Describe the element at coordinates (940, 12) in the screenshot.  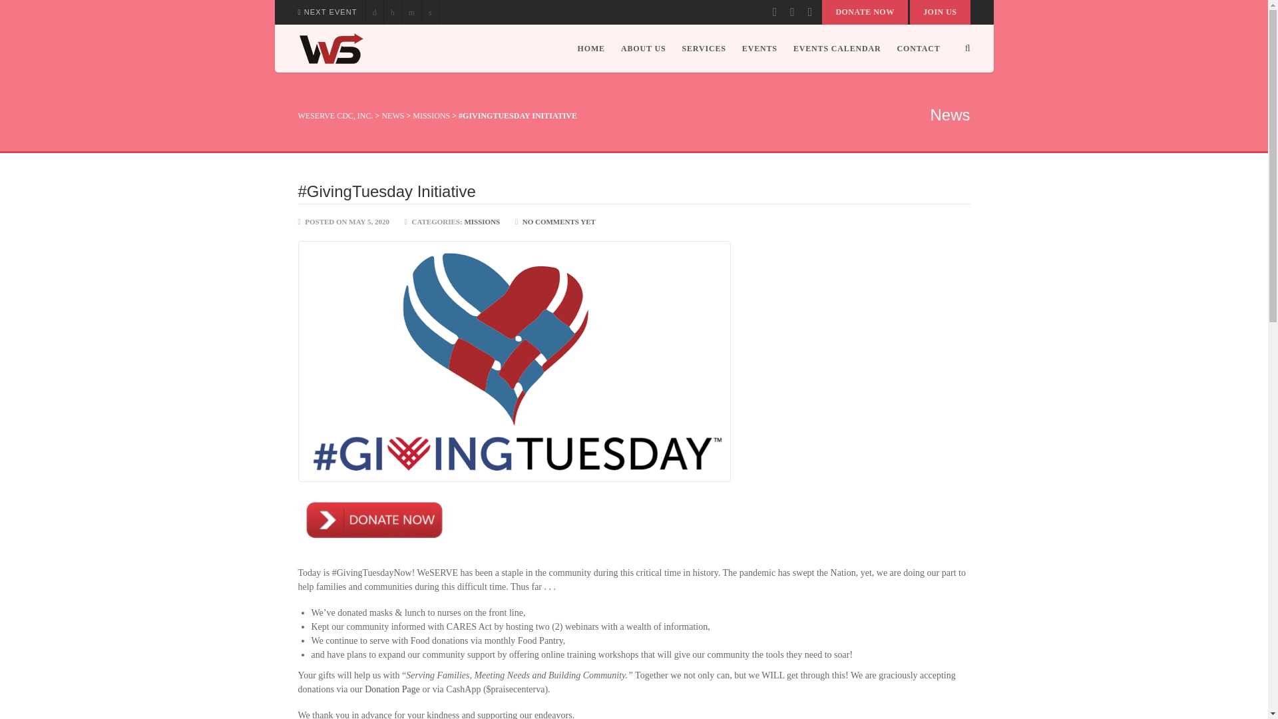
I see `JOIN US` at that location.